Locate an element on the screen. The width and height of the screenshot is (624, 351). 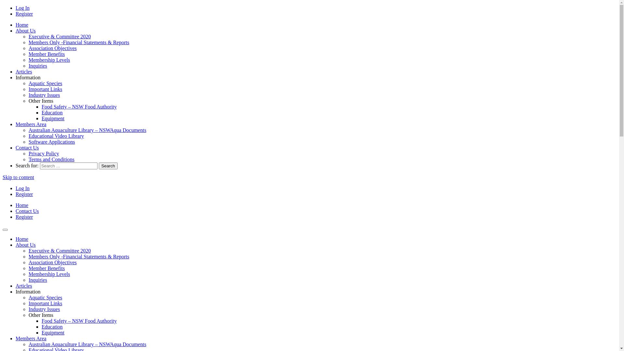
Contact Us is located at coordinates (27, 148).